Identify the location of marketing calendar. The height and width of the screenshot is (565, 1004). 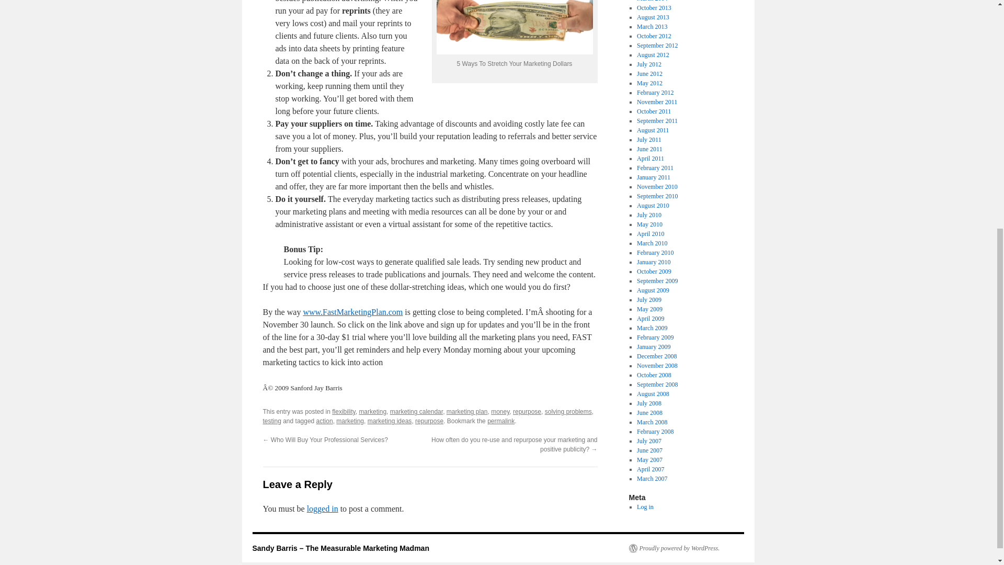
(416, 411).